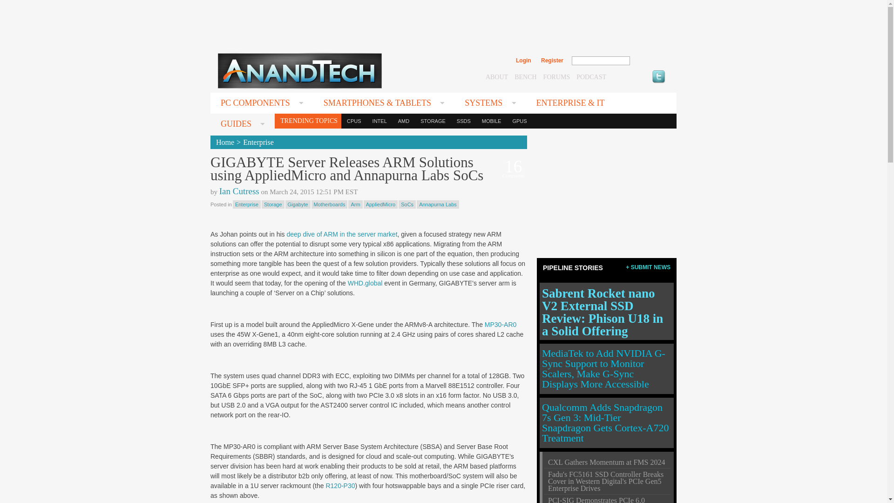 Image resolution: width=894 pixels, height=503 pixels. I want to click on Register, so click(552, 61).